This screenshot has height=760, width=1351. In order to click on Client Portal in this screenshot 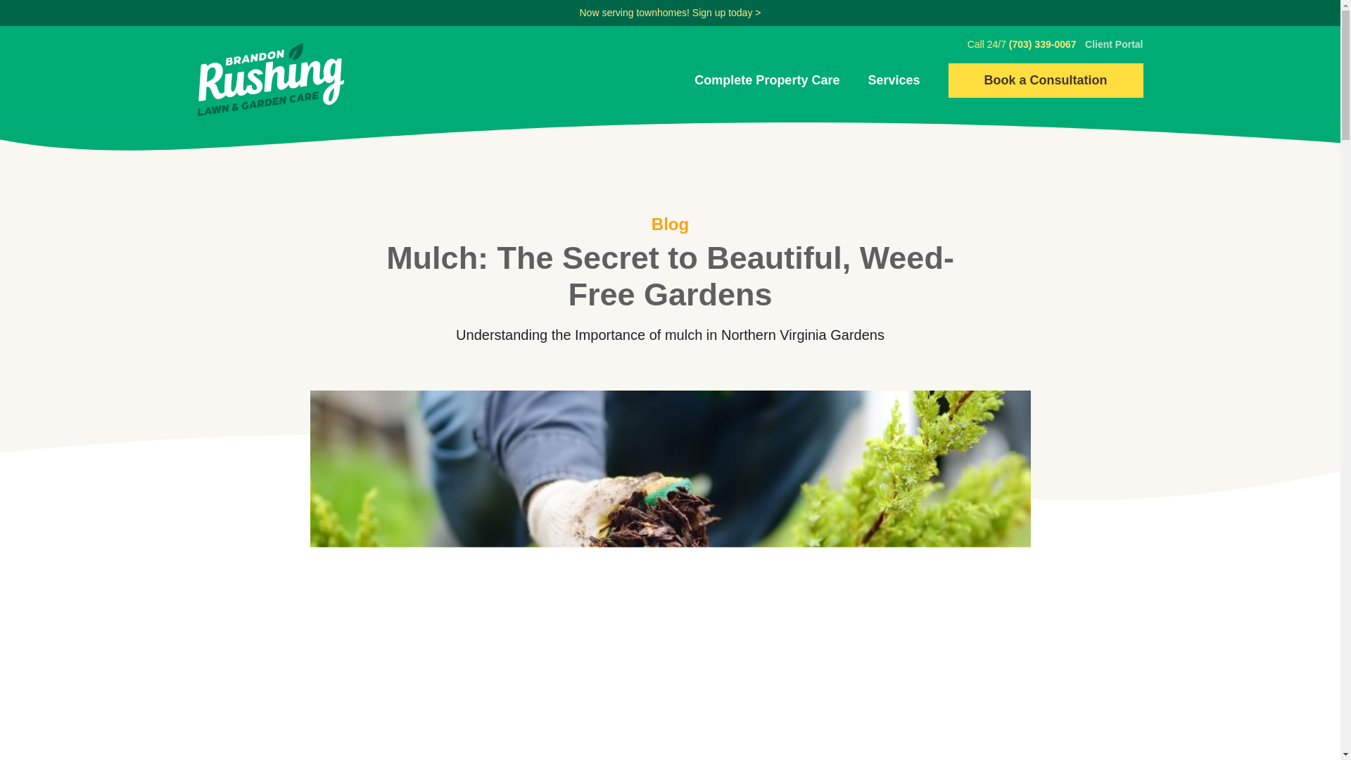, I will do `click(1113, 44)`.